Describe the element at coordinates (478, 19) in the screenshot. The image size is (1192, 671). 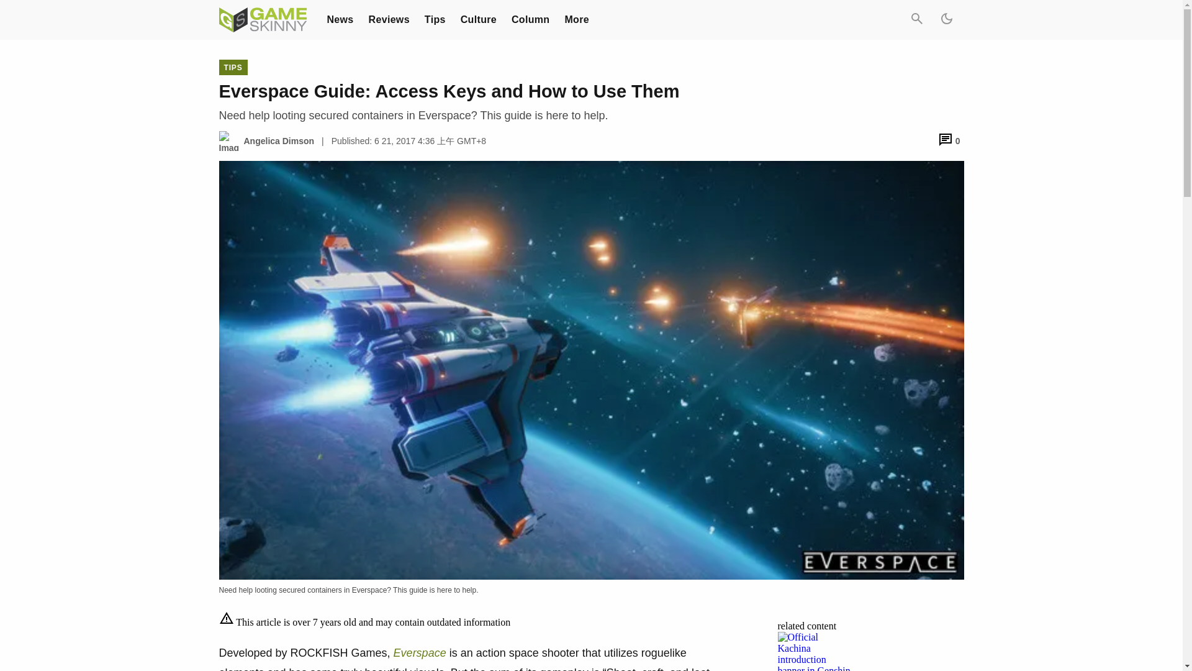
I see `Culture` at that location.